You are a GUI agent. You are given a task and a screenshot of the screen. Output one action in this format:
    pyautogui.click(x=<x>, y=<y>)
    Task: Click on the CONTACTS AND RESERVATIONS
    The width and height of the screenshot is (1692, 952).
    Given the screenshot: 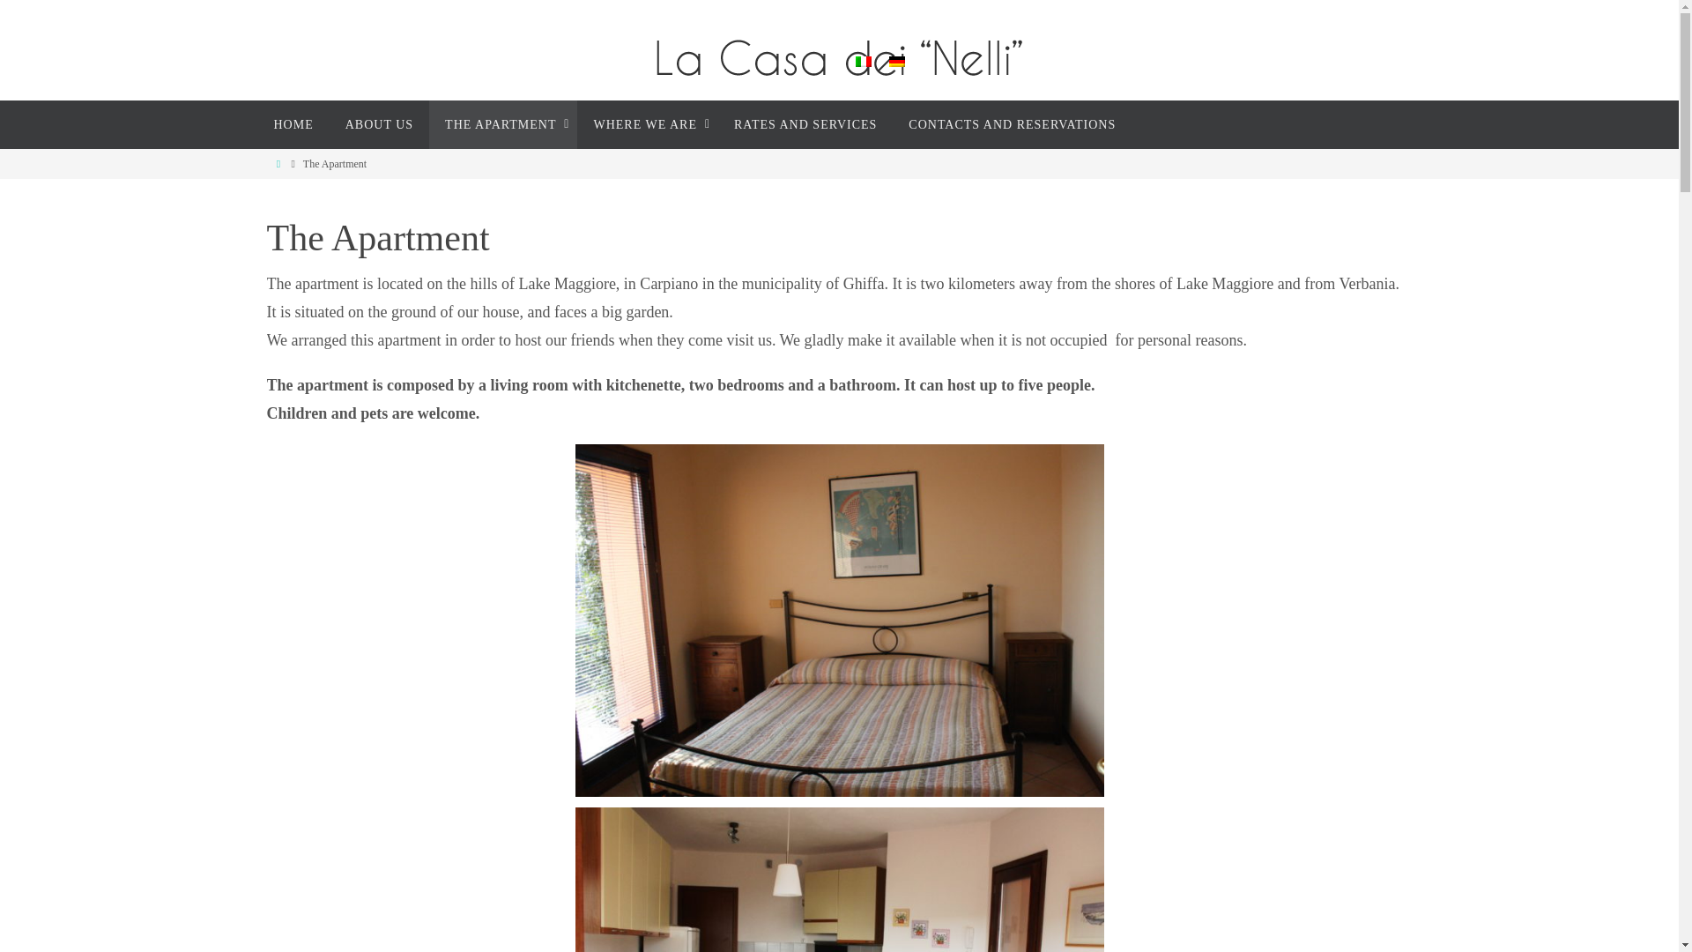 What is the action you would take?
    pyautogui.click(x=1012, y=124)
    